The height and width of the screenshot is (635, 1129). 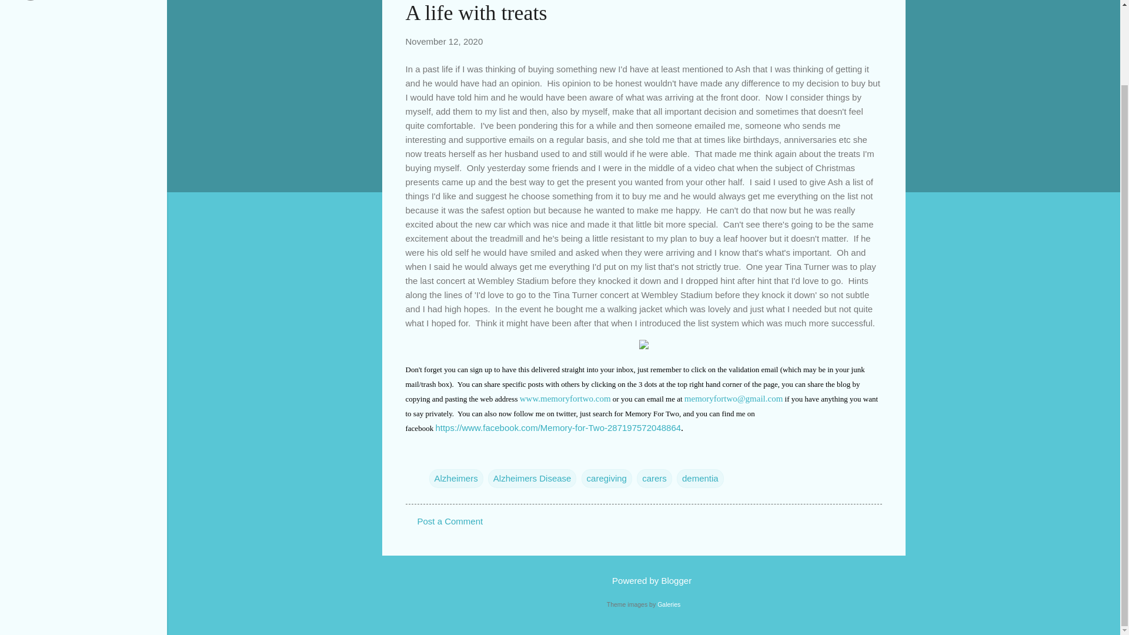 What do you see at coordinates (607, 478) in the screenshot?
I see `caregiving` at bounding box center [607, 478].